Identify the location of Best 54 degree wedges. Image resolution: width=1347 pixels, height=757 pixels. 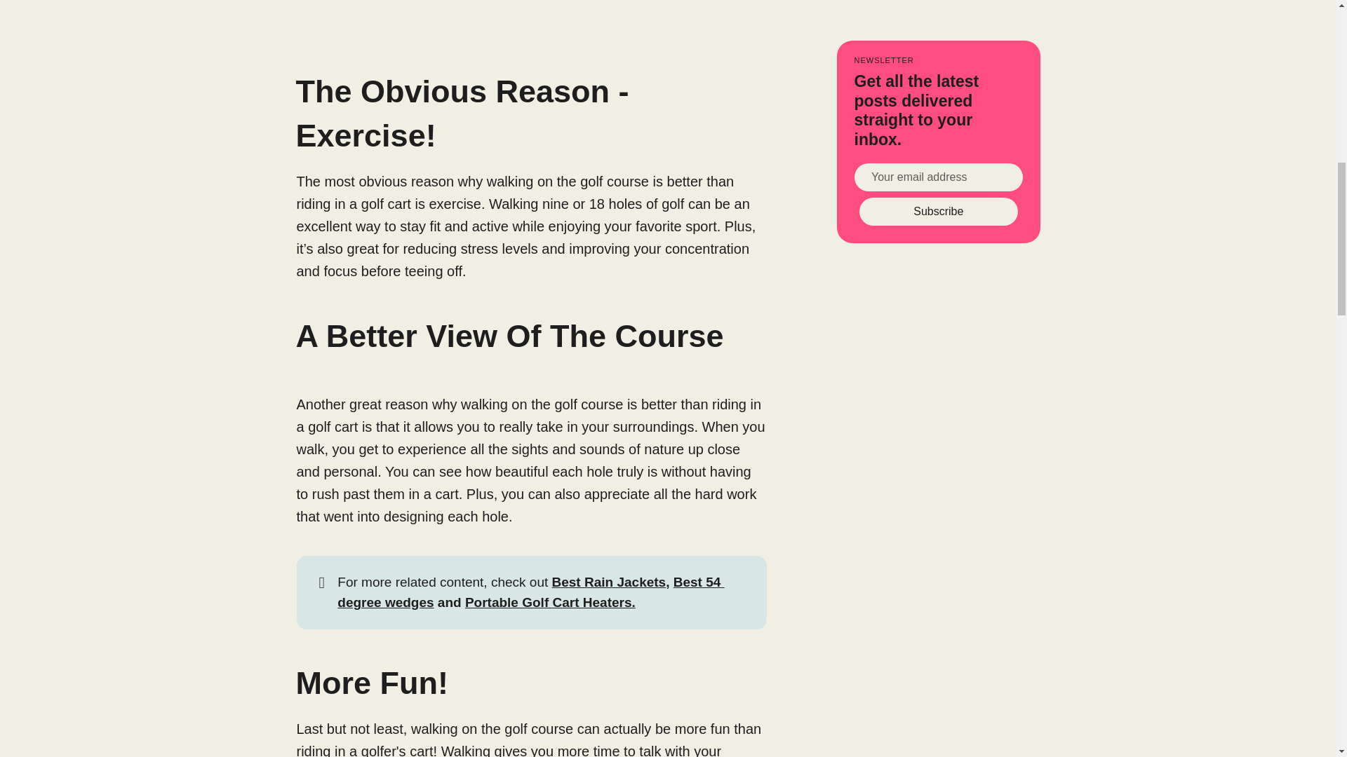
(530, 592).